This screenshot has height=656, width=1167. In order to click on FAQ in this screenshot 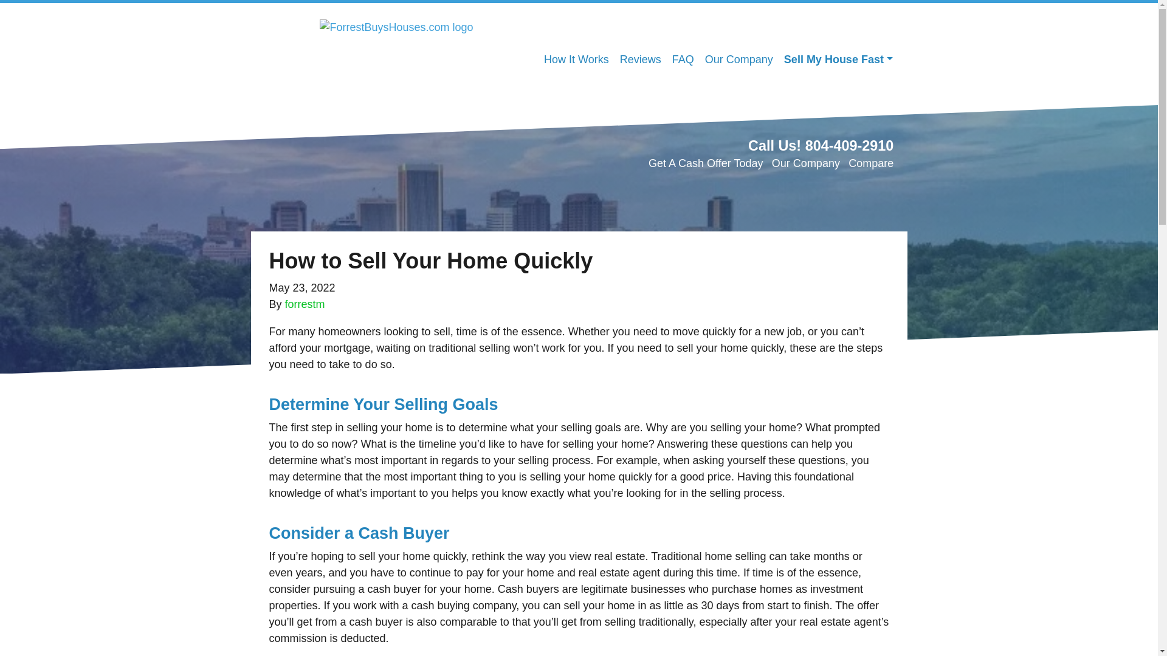, I will do `click(683, 60)`.